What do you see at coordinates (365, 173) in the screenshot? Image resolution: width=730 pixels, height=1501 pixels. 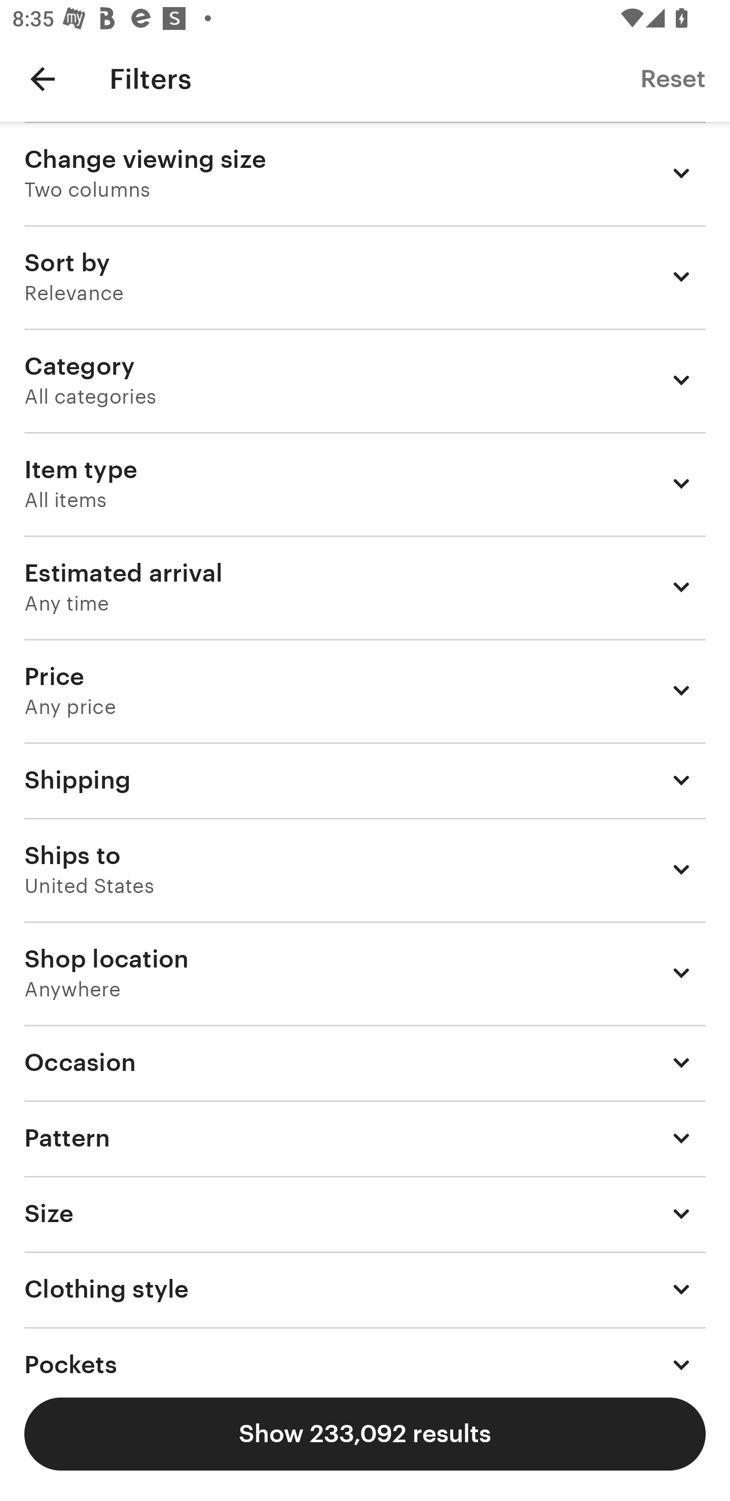 I see `Change viewing size Two columns` at bounding box center [365, 173].